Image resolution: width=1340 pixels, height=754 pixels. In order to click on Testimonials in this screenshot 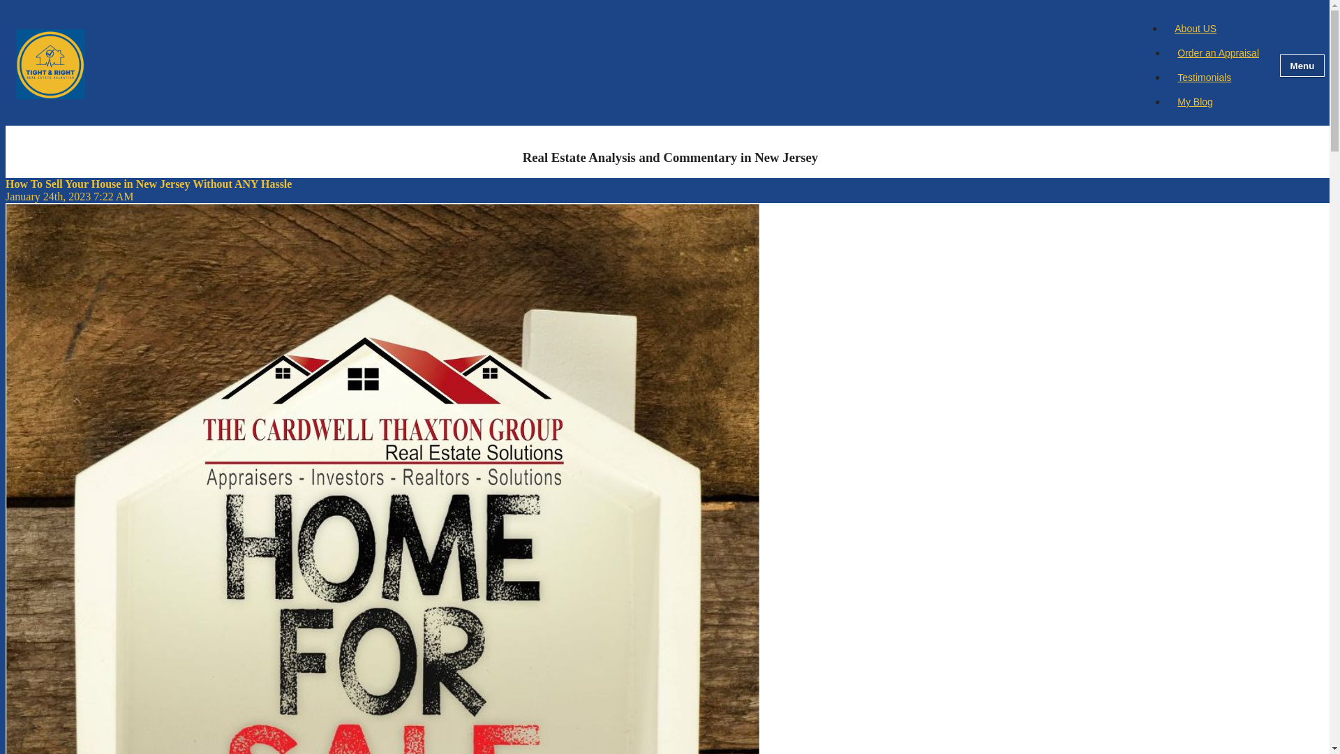, I will do `click(1205, 77)`.